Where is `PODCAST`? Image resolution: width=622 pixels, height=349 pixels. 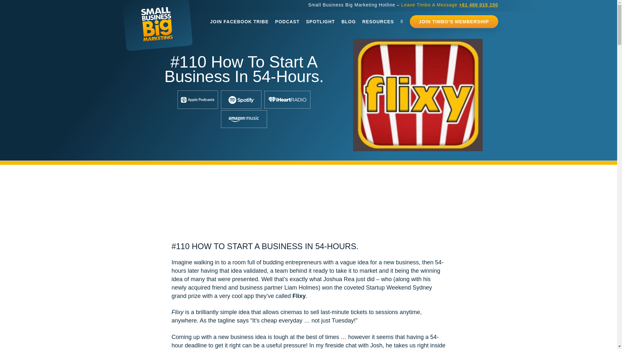 PODCAST is located at coordinates (287, 22).